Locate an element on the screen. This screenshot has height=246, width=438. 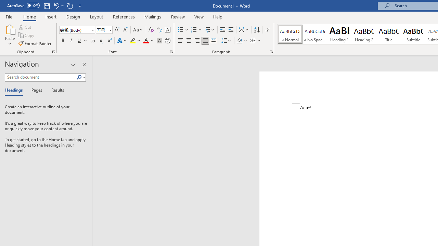
Sort... is located at coordinates (257, 30).